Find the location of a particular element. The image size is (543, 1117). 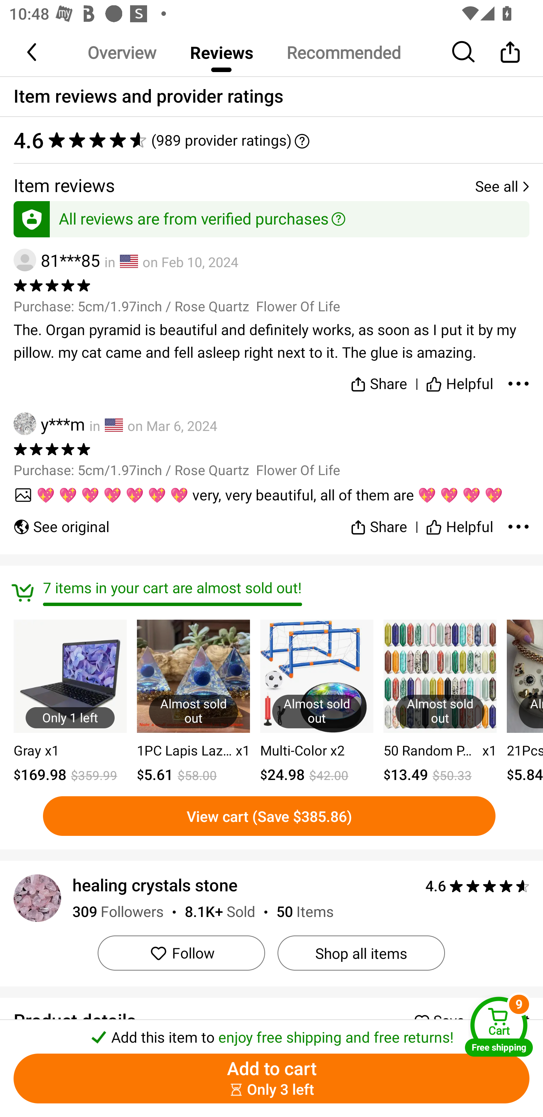

  Share is located at coordinates (379, 522).